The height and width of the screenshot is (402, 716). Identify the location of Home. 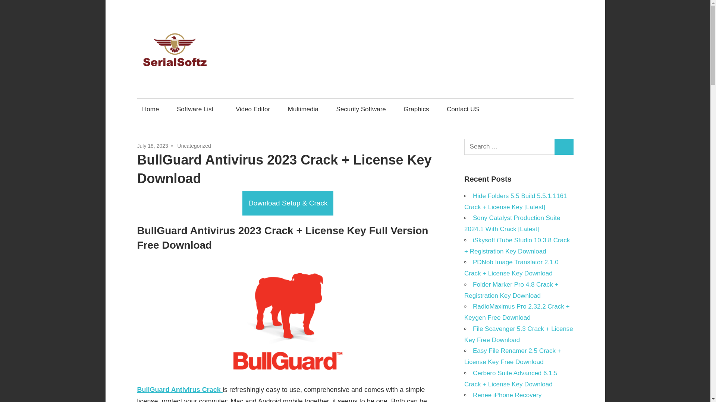
(151, 109).